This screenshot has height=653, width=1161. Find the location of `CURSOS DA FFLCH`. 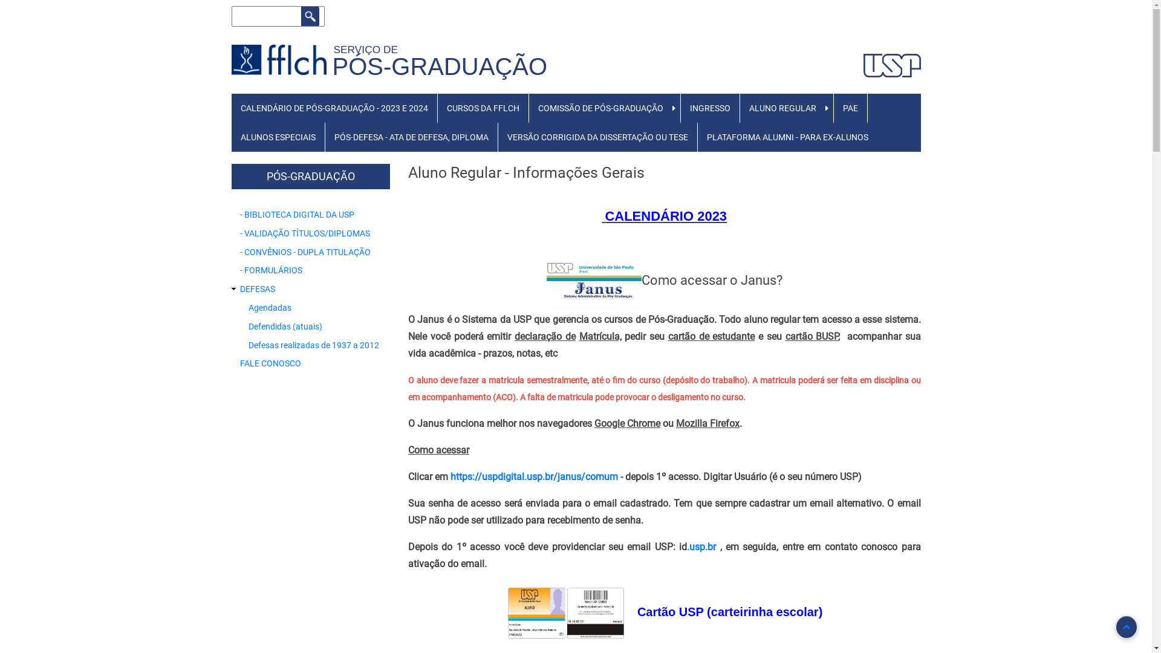

CURSOS DA FFLCH is located at coordinates (483, 108).